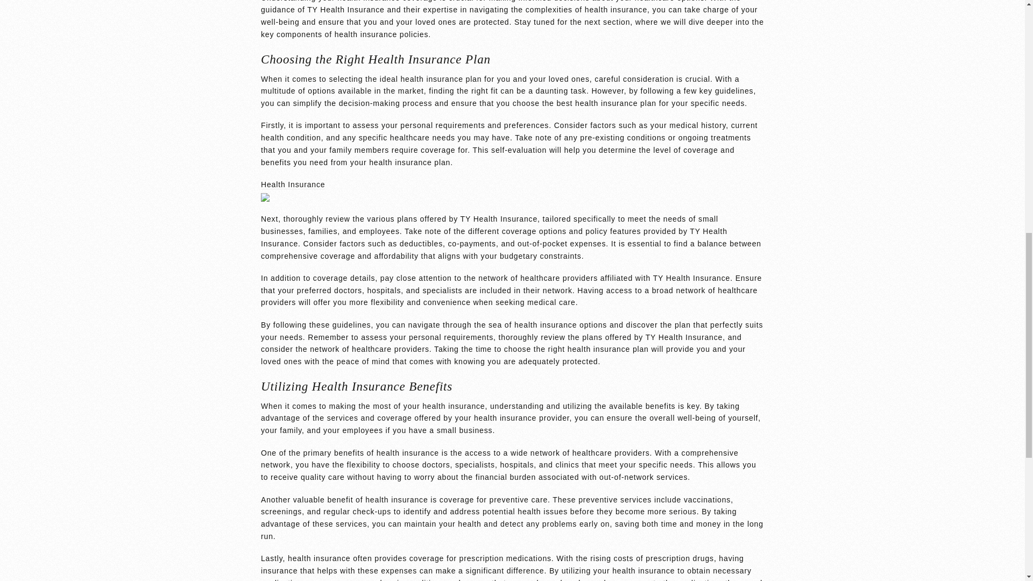 The height and width of the screenshot is (581, 1033). I want to click on Health Insurance, so click(293, 185).